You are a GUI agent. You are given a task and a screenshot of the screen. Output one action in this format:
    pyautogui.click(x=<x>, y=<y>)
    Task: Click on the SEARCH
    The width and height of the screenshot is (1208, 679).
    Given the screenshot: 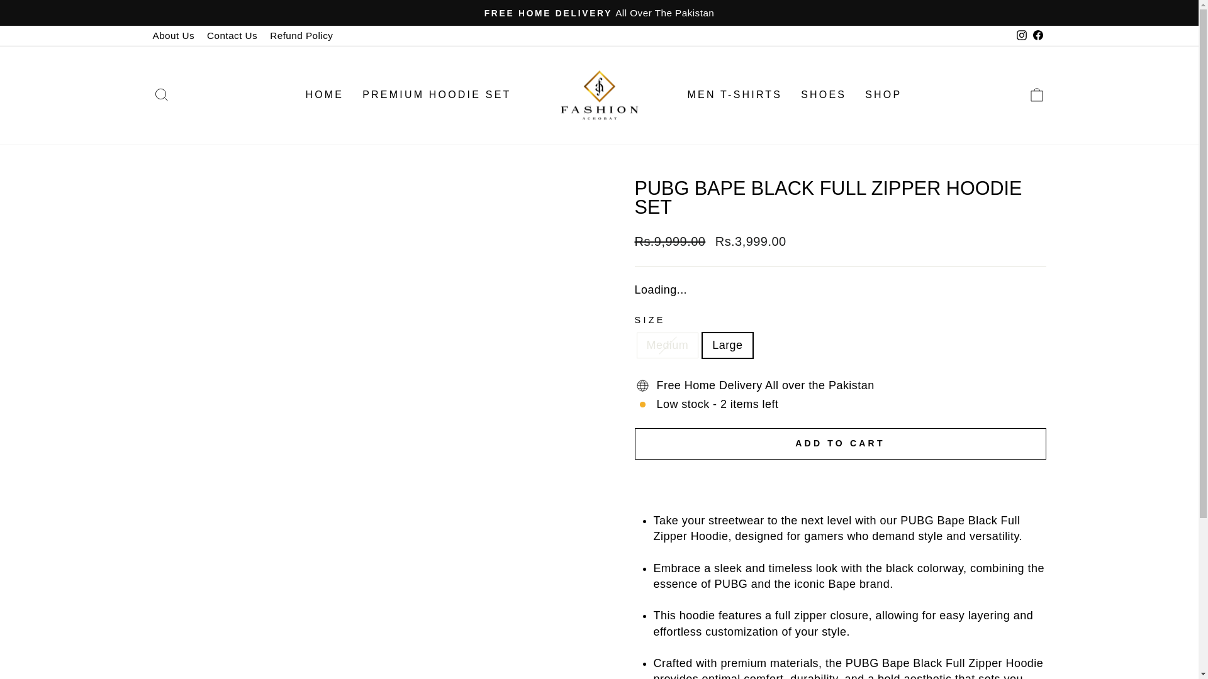 What is the action you would take?
    pyautogui.click(x=161, y=94)
    